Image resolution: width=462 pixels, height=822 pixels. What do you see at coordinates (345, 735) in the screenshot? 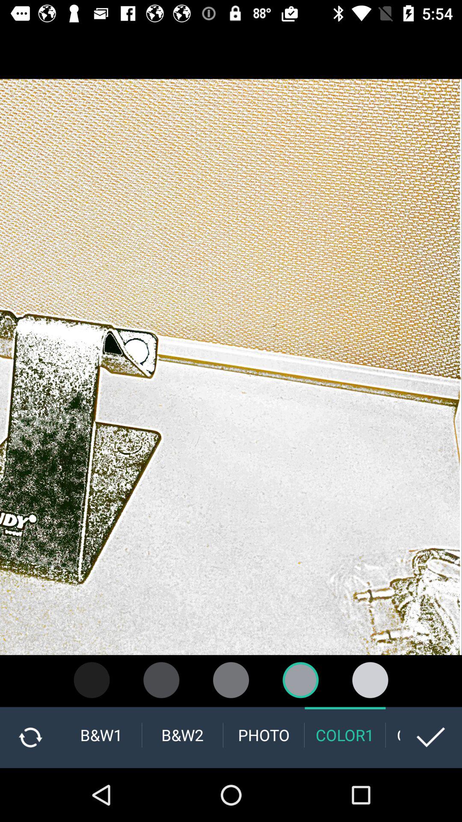
I see `click on the color1 option` at bounding box center [345, 735].